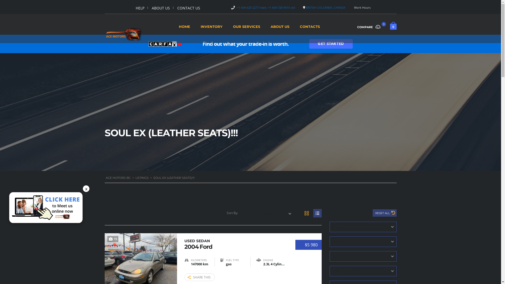 The height and width of the screenshot is (284, 505). What do you see at coordinates (331, 44) in the screenshot?
I see `GET STARTED` at bounding box center [331, 44].